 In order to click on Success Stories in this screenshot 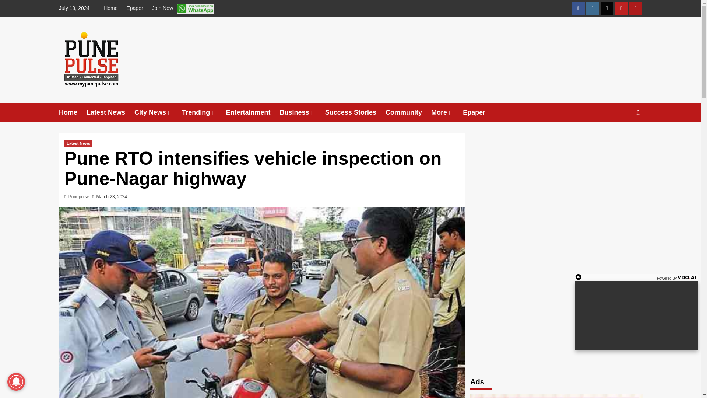, I will do `click(355, 112)`.